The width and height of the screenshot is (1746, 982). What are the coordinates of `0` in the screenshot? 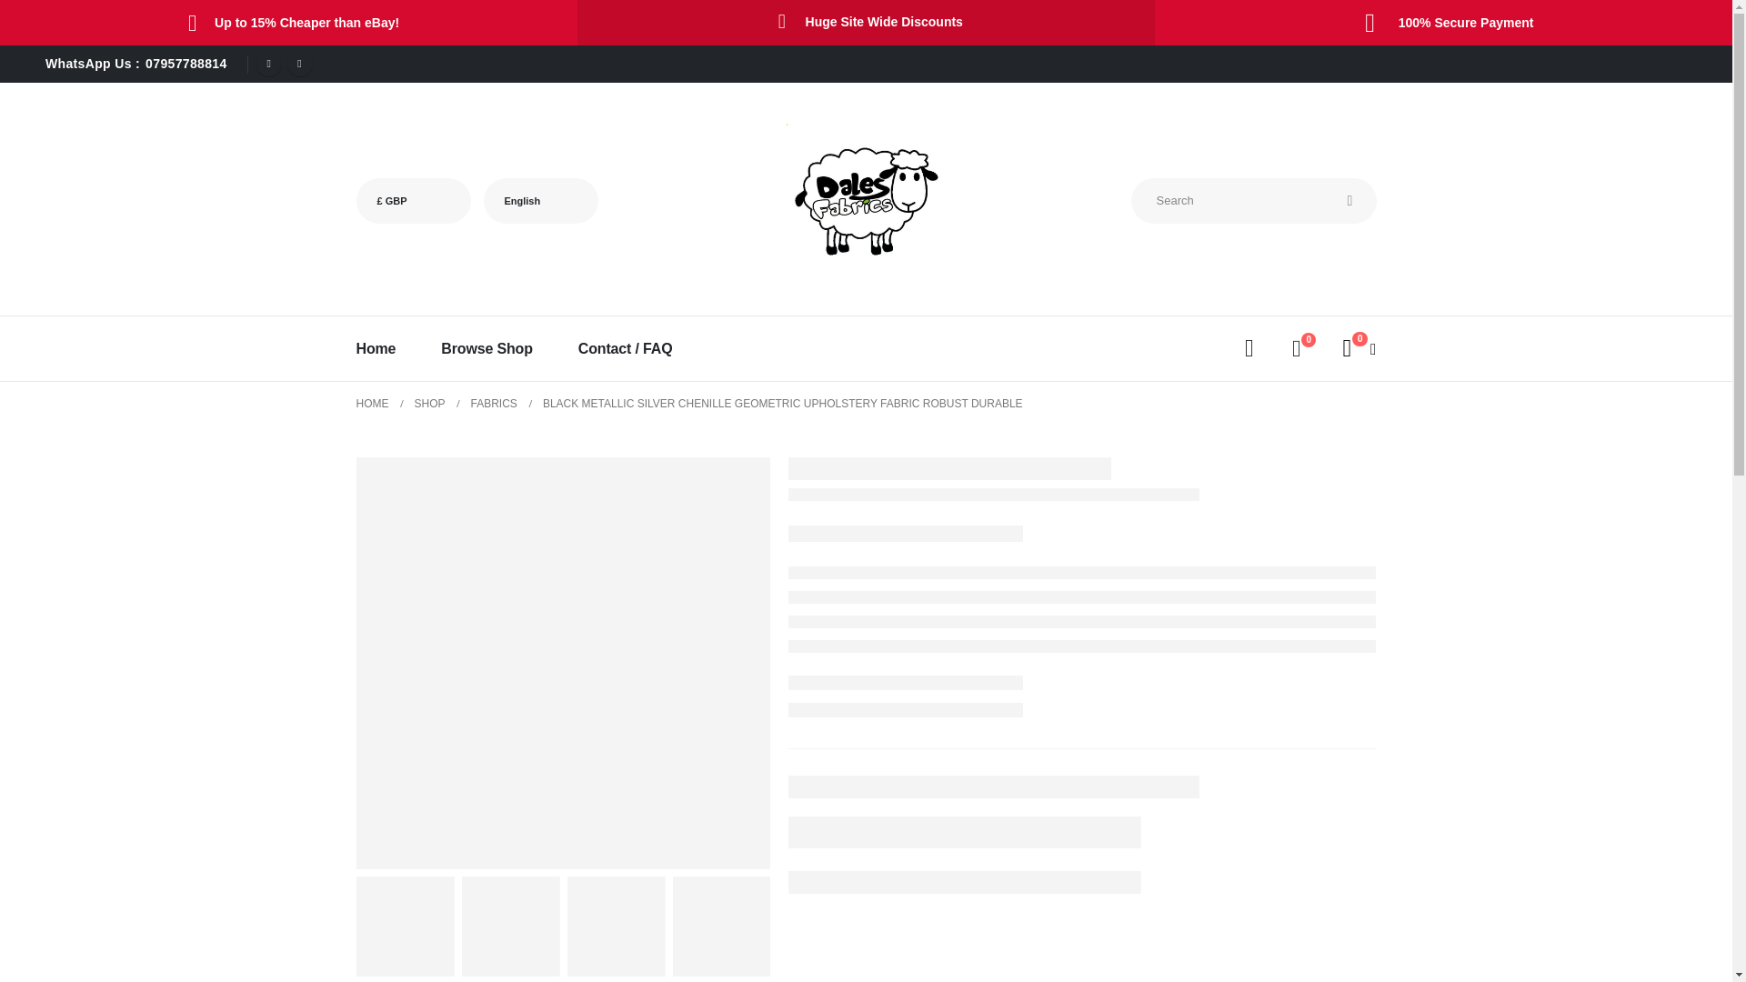 It's located at (1296, 349).